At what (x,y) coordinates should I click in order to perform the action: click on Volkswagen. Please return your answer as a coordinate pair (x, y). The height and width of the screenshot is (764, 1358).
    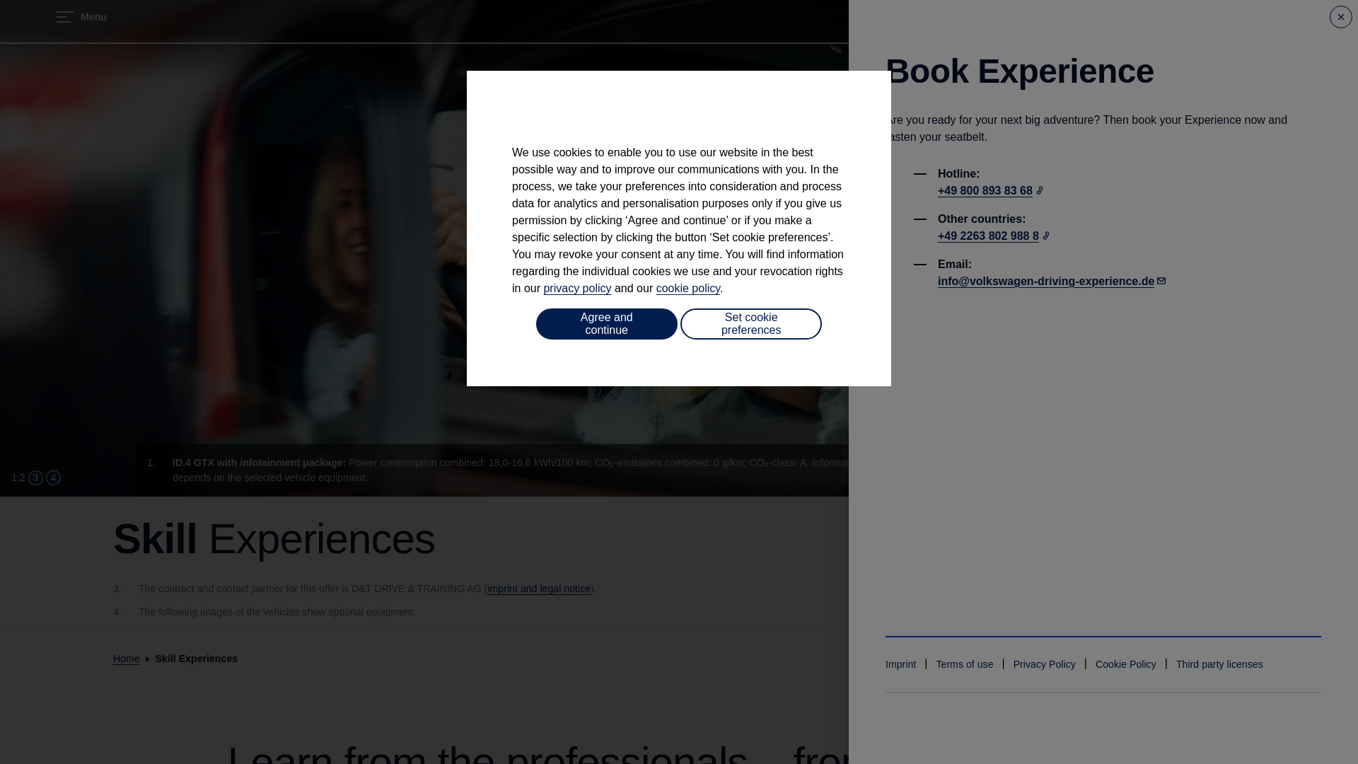
    Looking at the image, I should click on (925, 42).